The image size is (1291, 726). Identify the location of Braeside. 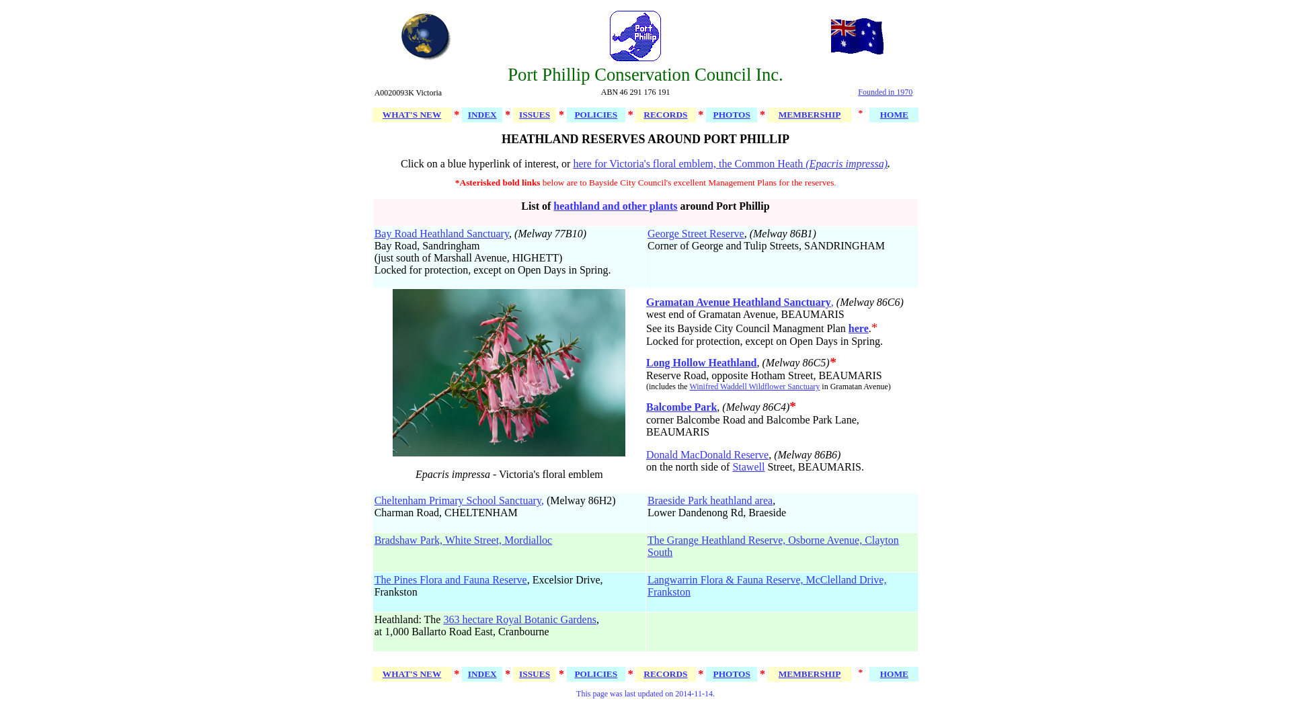
(666, 500).